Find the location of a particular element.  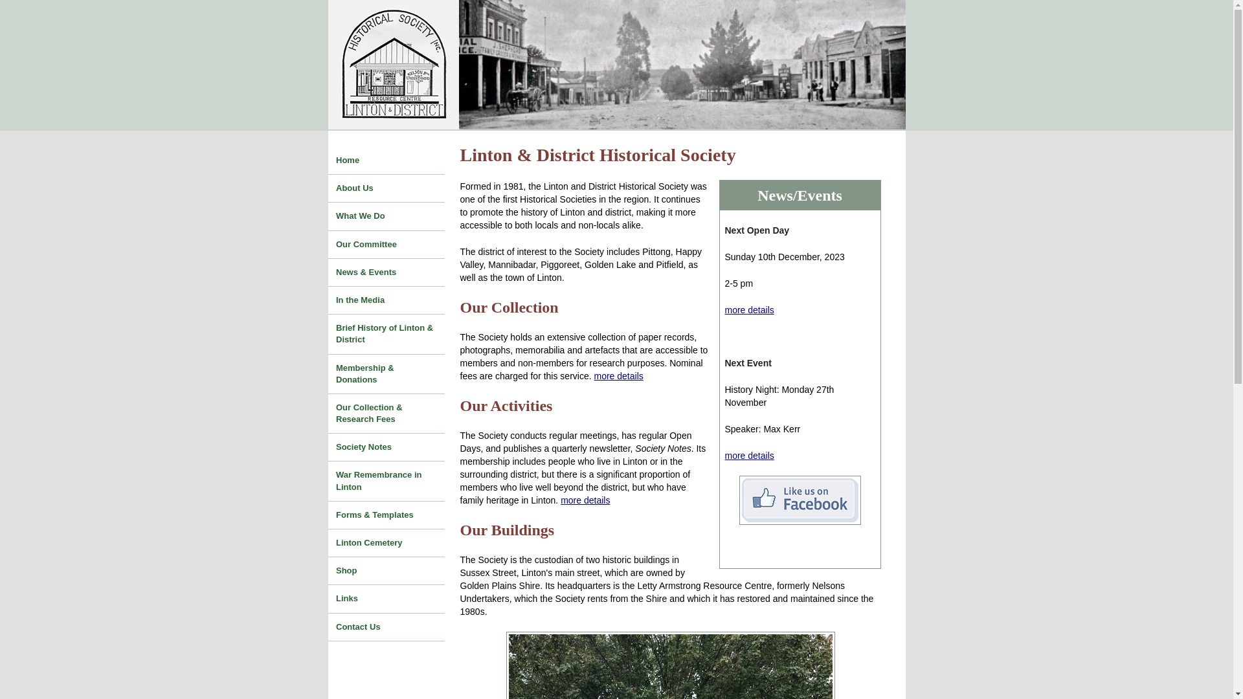

Links is located at coordinates (386, 599).